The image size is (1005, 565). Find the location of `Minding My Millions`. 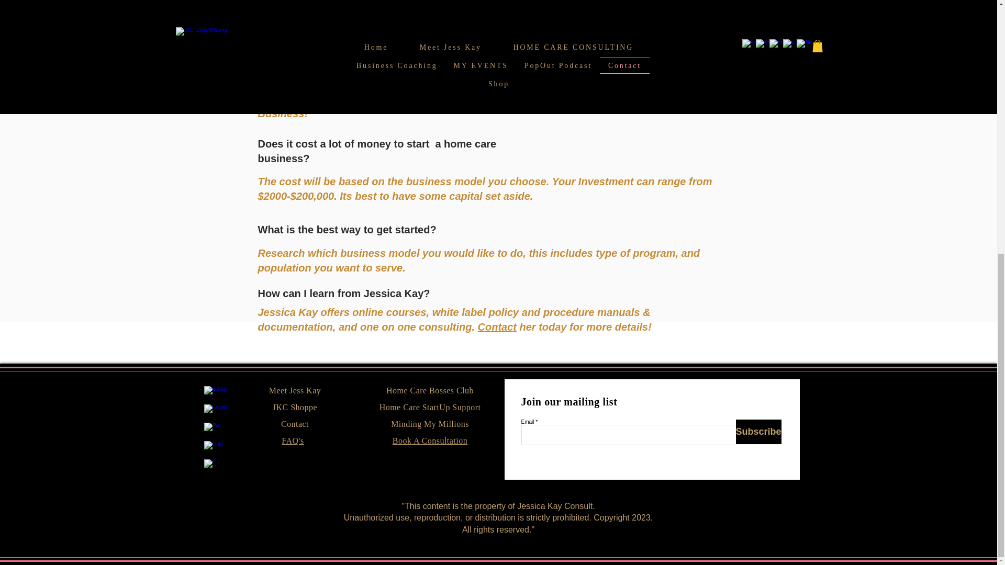

Minding My Millions is located at coordinates (430, 424).